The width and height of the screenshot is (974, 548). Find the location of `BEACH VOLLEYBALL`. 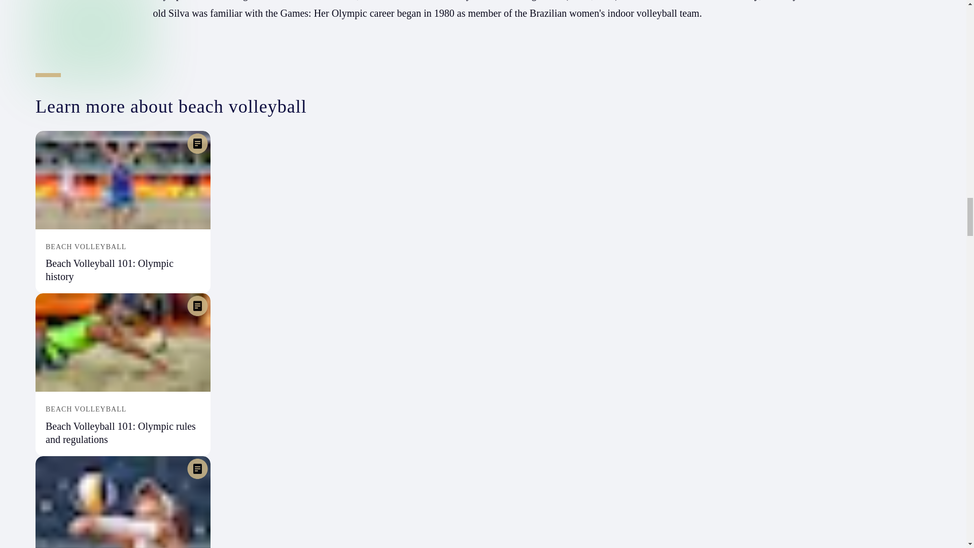

BEACH VOLLEYBALL is located at coordinates (123, 247).